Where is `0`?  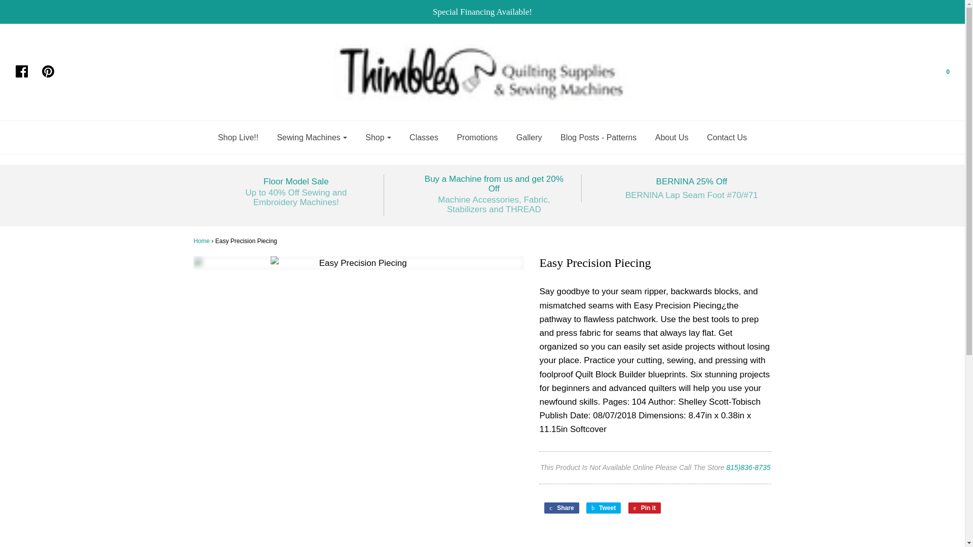
0 is located at coordinates (941, 72).